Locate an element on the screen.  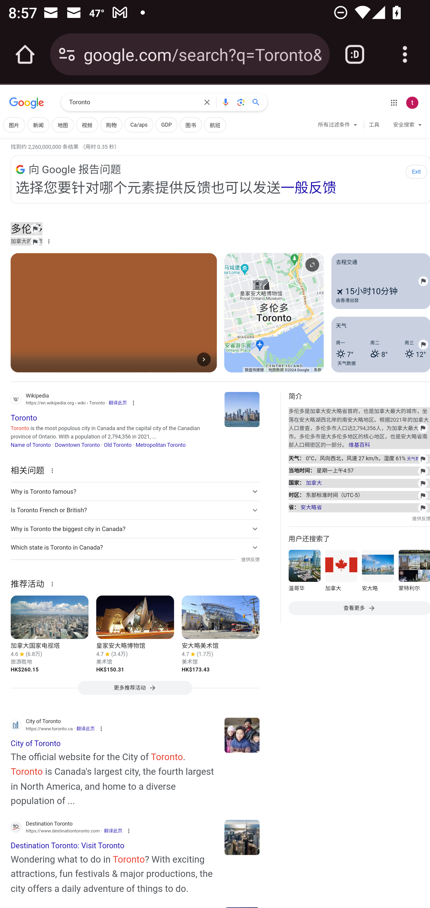
Connection is secure is located at coordinates (67, 54).